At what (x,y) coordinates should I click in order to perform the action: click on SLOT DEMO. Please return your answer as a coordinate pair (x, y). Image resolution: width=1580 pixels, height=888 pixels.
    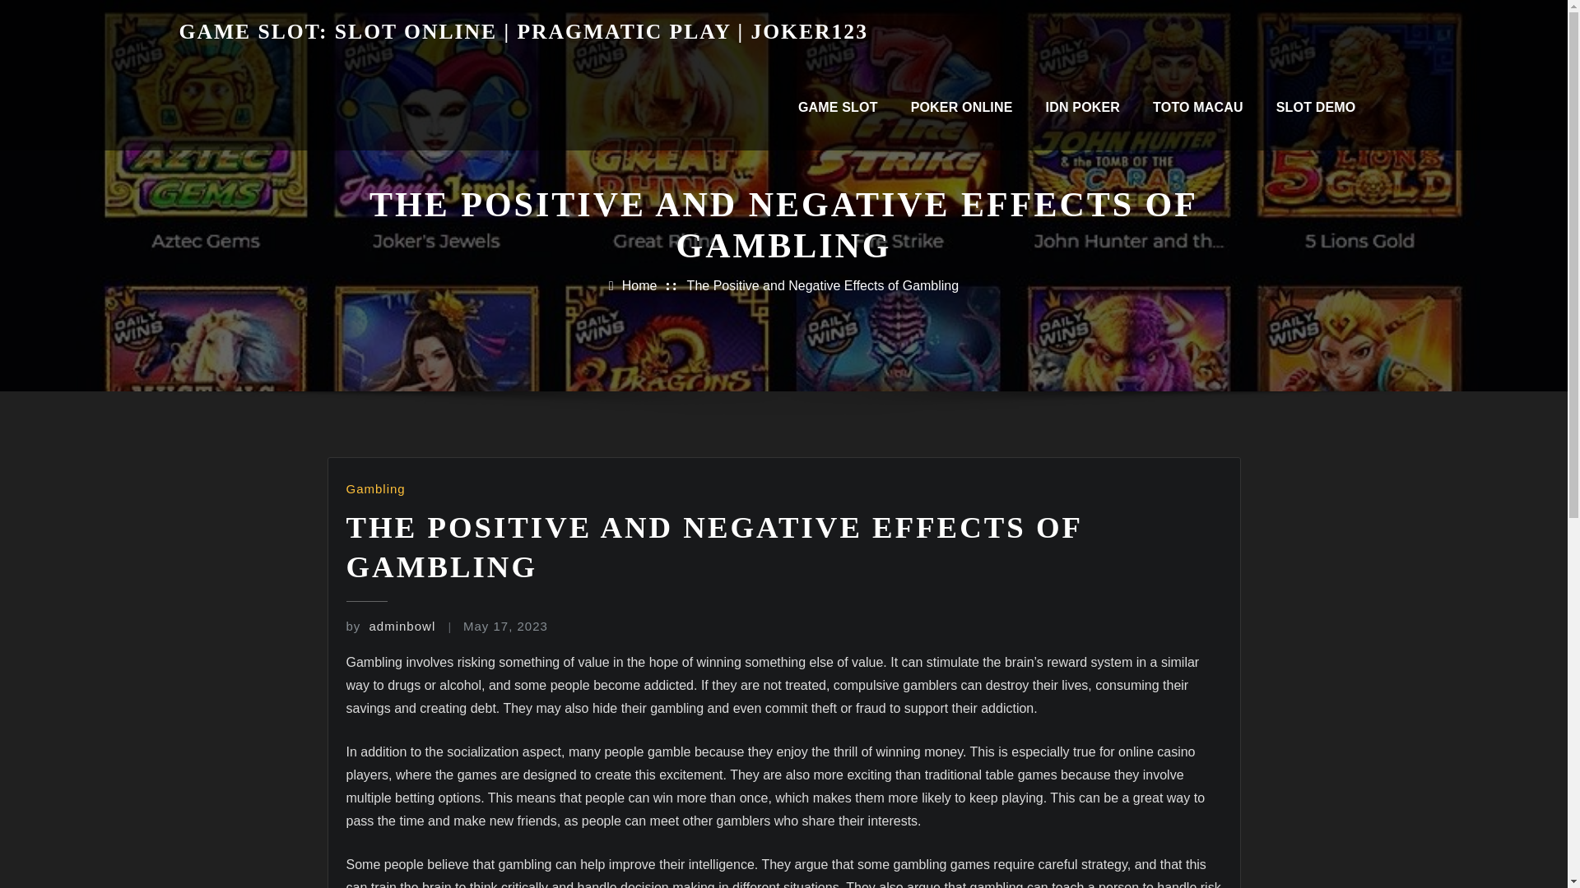
    Looking at the image, I should click on (1316, 107).